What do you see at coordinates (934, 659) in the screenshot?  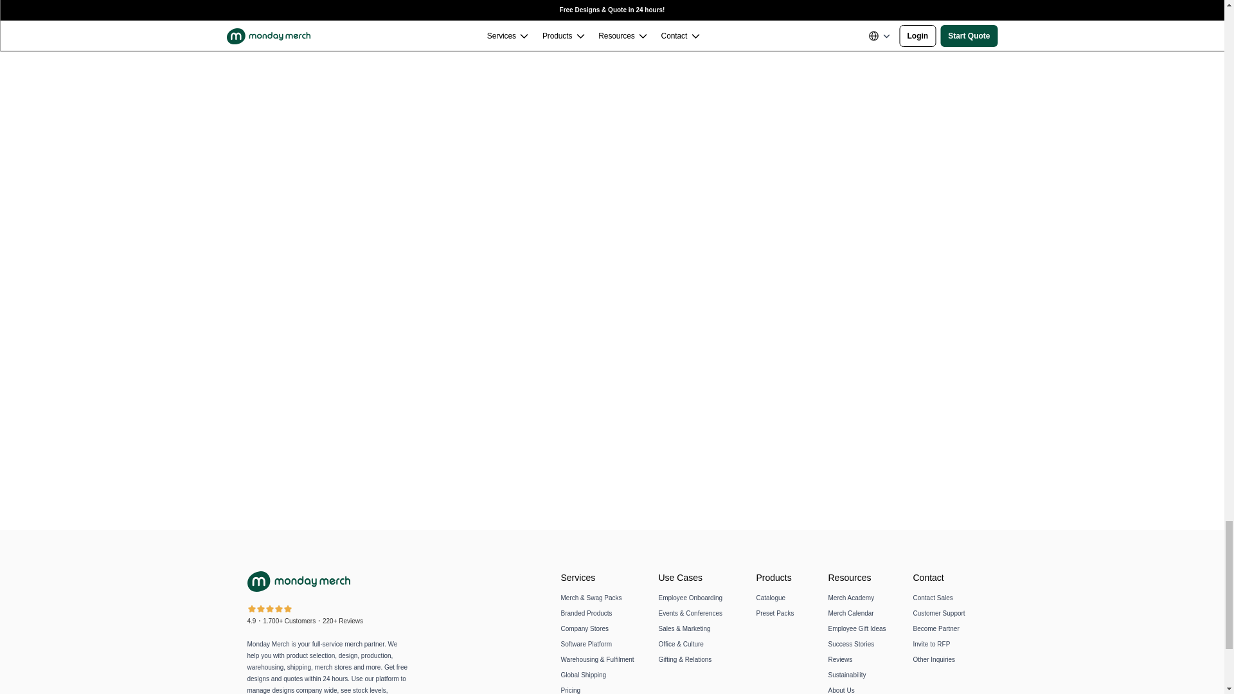 I see `Other Inquiries` at bounding box center [934, 659].